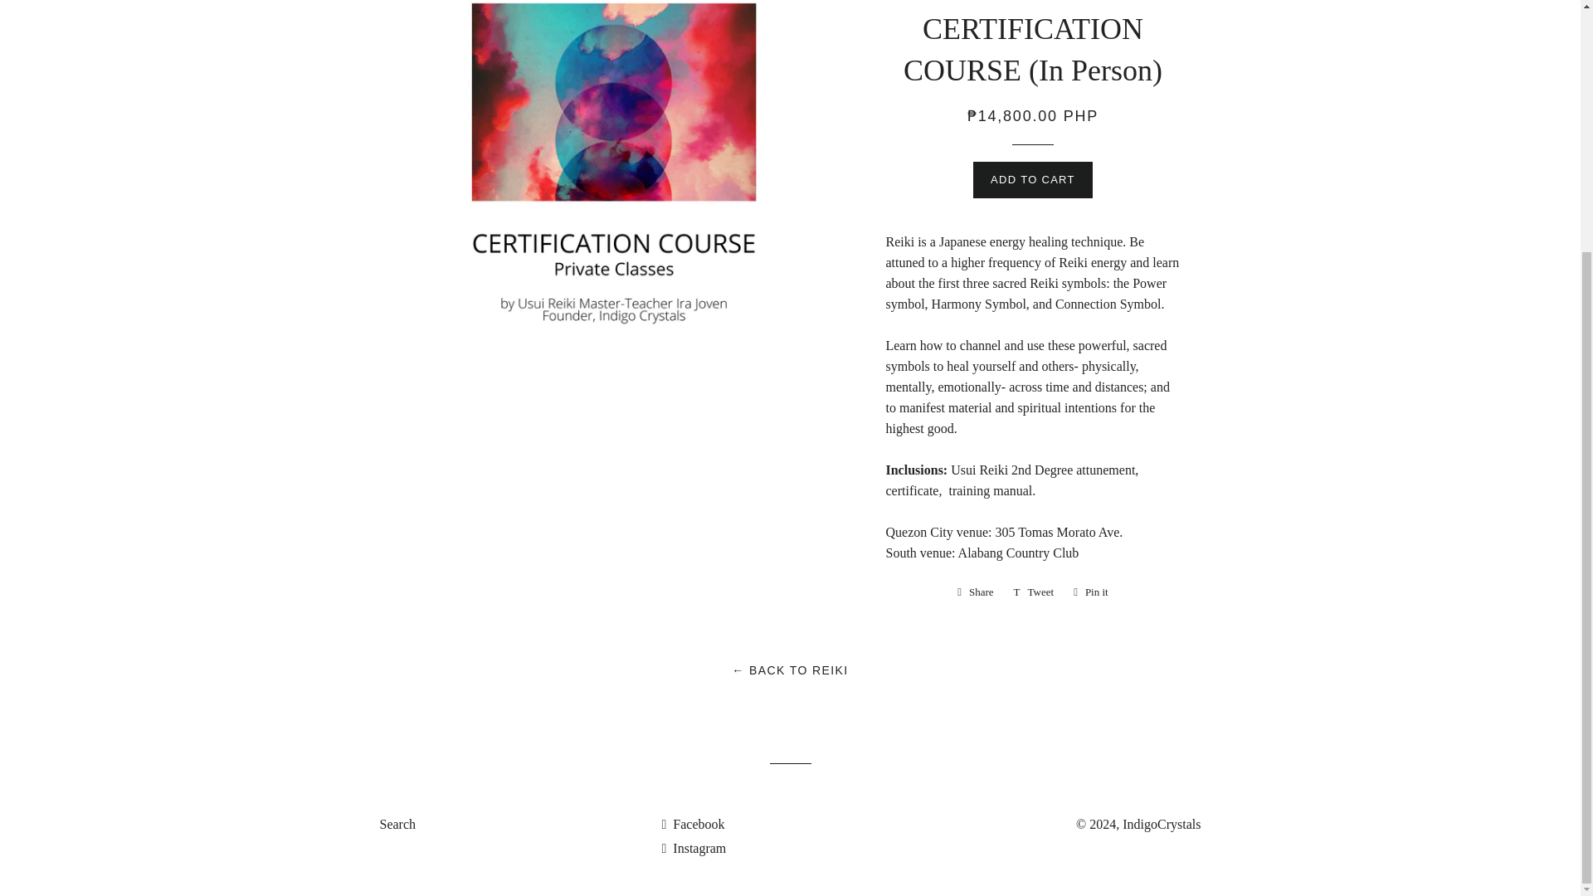  I want to click on Pin on Pinterest, so click(1034, 592).